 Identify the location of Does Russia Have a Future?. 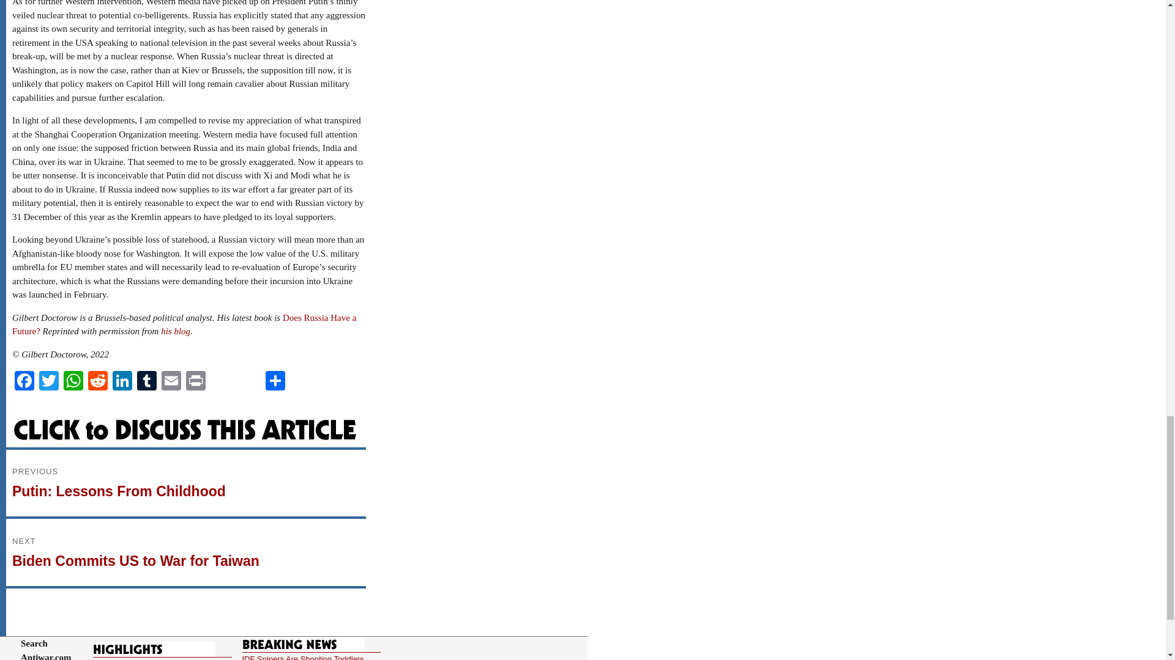
(184, 324).